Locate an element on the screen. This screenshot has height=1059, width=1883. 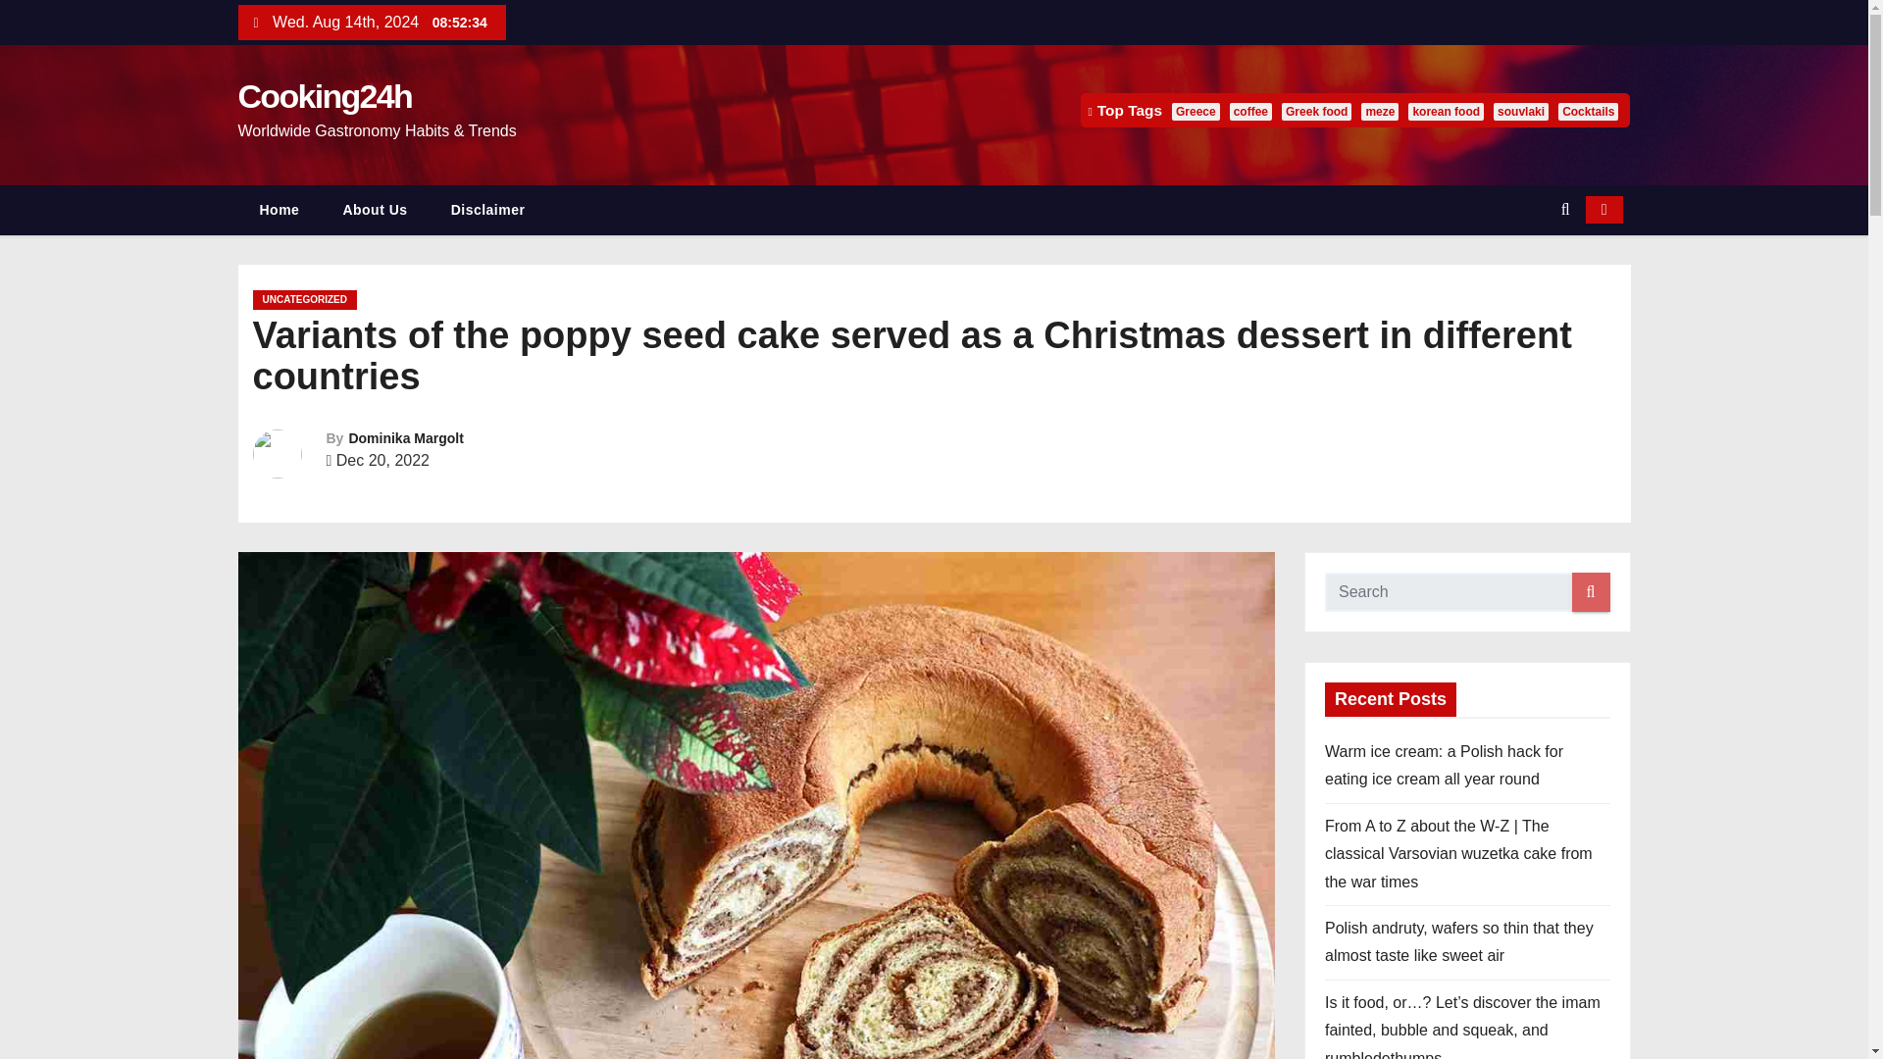
About Us is located at coordinates (375, 210).